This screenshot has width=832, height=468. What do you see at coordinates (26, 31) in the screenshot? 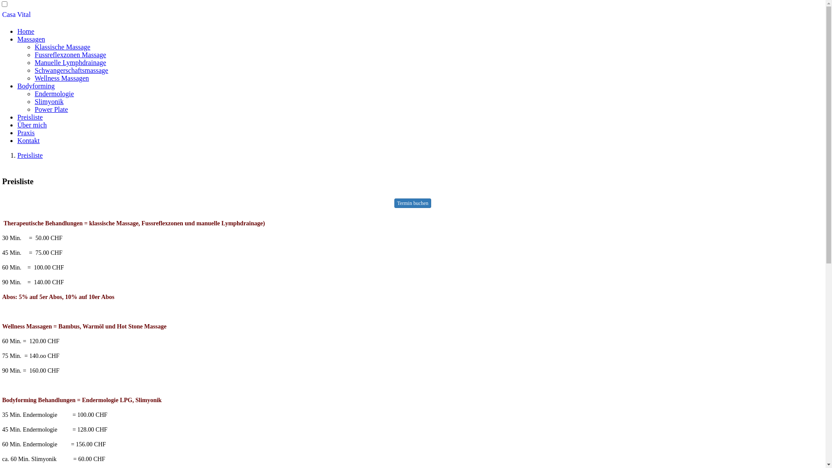
I see `Home` at bounding box center [26, 31].